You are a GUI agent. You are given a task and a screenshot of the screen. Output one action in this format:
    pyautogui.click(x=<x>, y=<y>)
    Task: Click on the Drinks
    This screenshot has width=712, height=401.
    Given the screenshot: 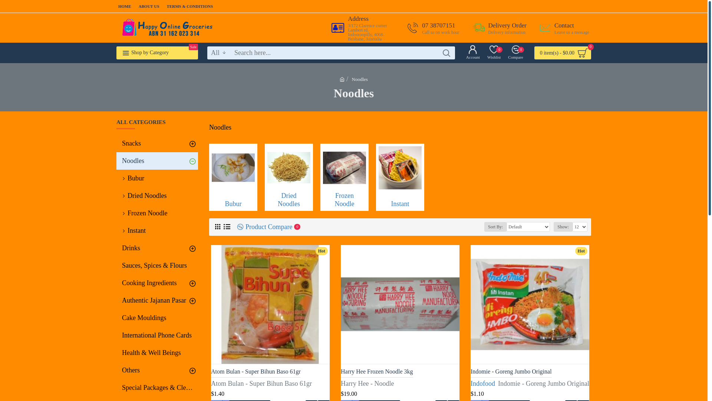 What is the action you would take?
    pyautogui.click(x=157, y=248)
    